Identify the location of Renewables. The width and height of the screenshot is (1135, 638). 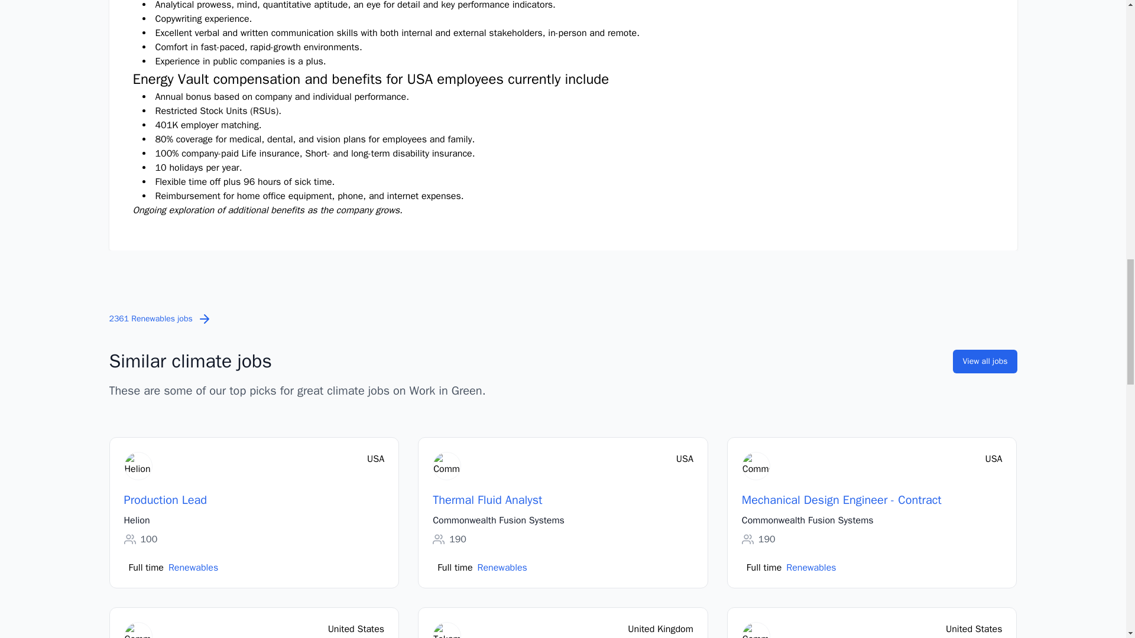
(811, 568).